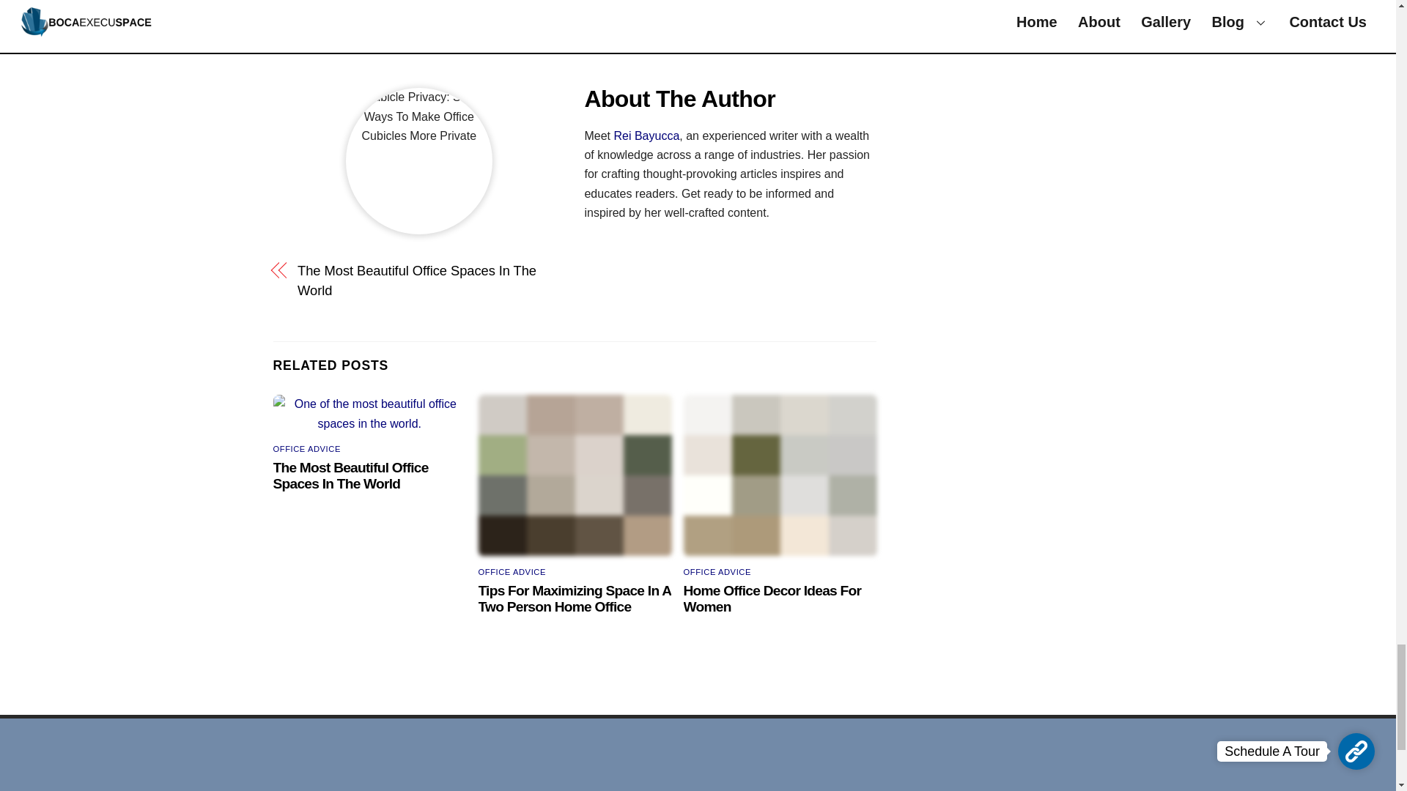  What do you see at coordinates (350, 475) in the screenshot?
I see `The Most Beautiful Office Spaces In The World` at bounding box center [350, 475].